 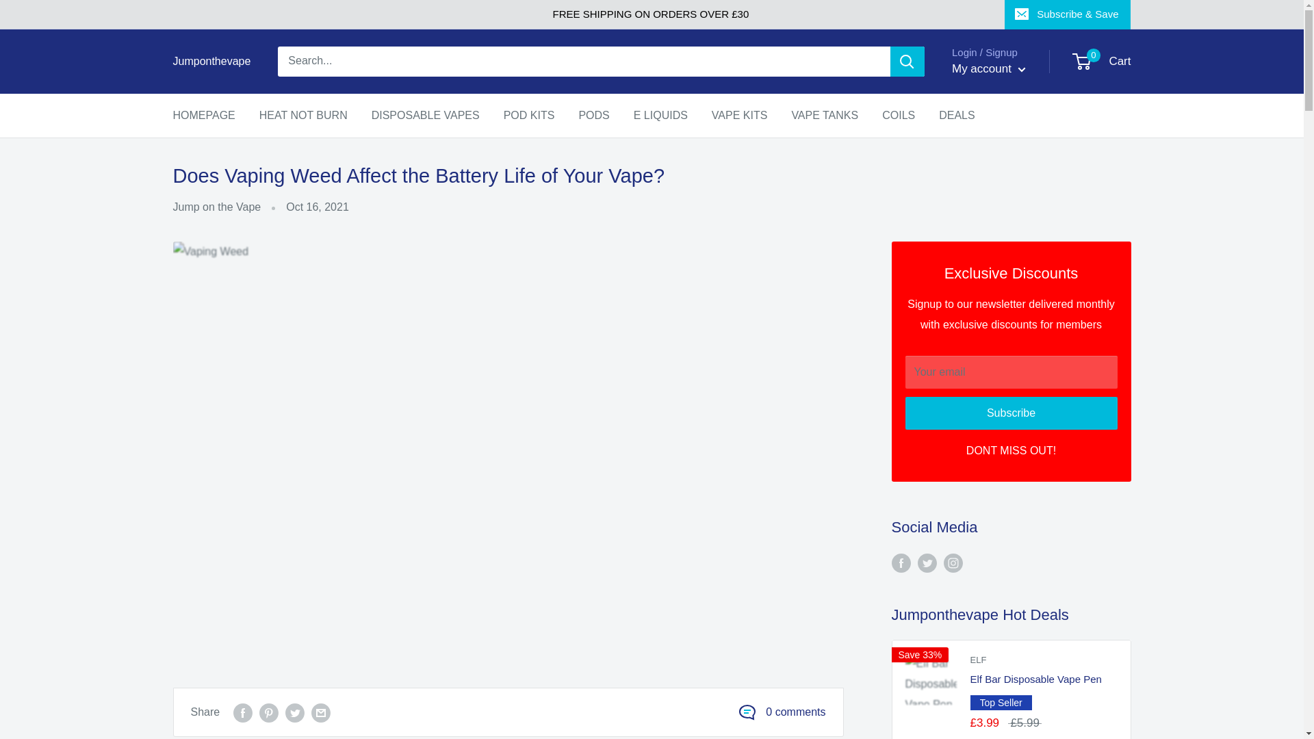 What do you see at coordinates (203, 115) in the screenshot?
I see `POD KITS` at bounding box center [203, 115].